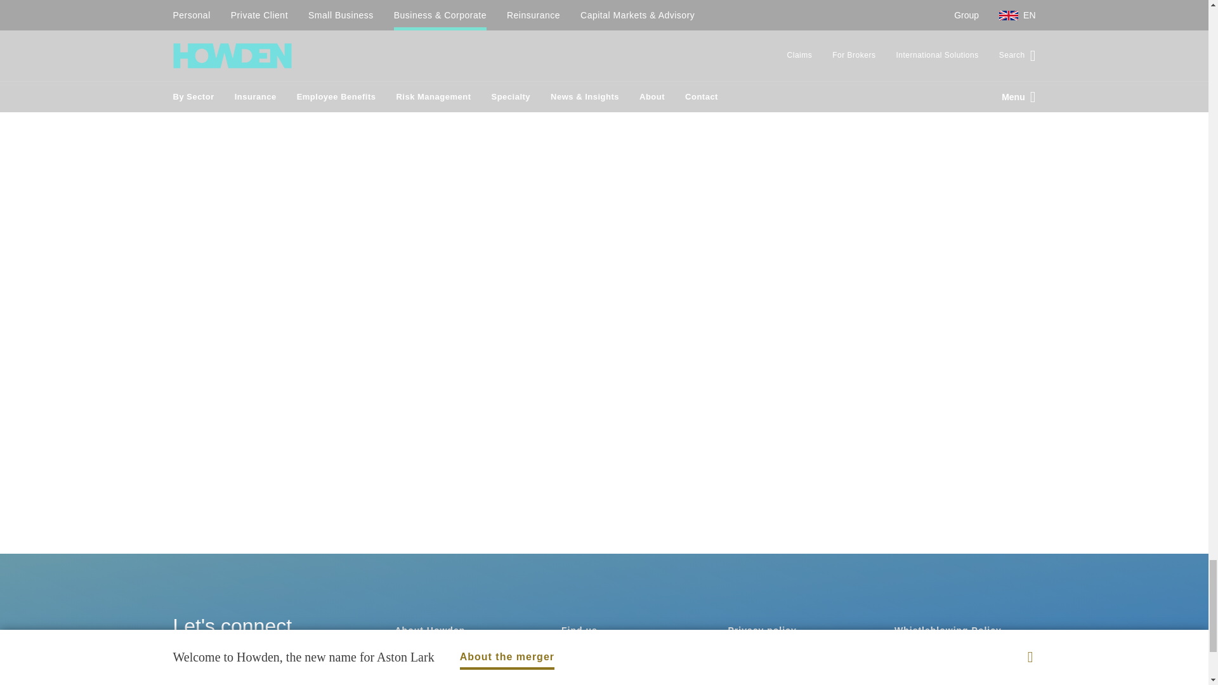 This screenshot has width=1218, height=685. Describe the element at coordinates (761, 657) in the screenshot. I see `Cookie Policy` at that location.